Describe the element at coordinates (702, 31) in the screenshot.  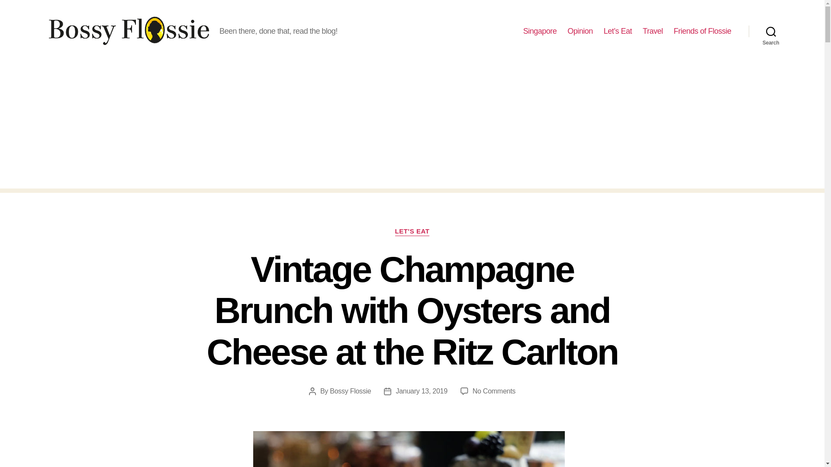
I see `Friends of Flossie` at that location.